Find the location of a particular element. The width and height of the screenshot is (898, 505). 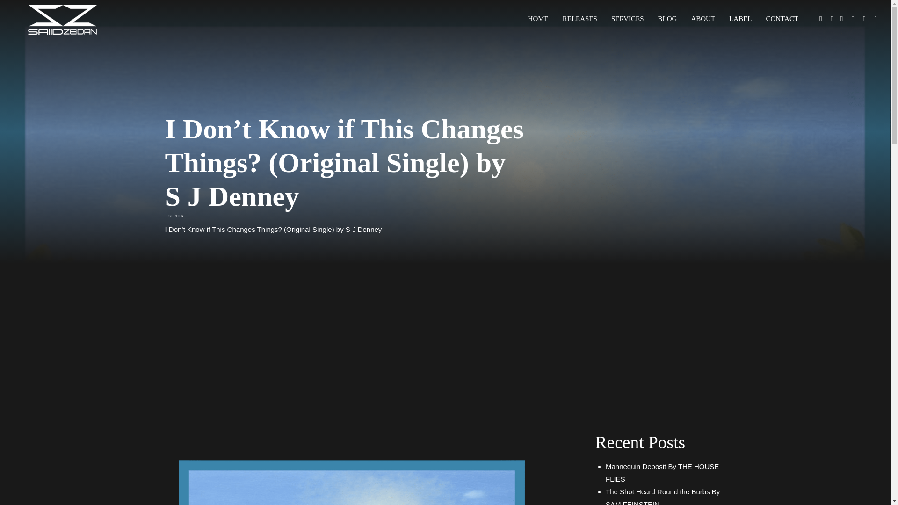

RELEASES is located at coordinates (580, 19).